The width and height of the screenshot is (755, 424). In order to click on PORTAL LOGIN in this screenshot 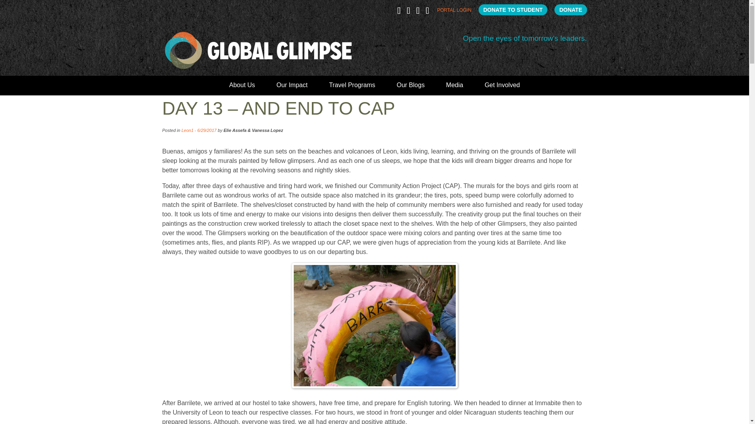, I will do `click(454, 12)`.